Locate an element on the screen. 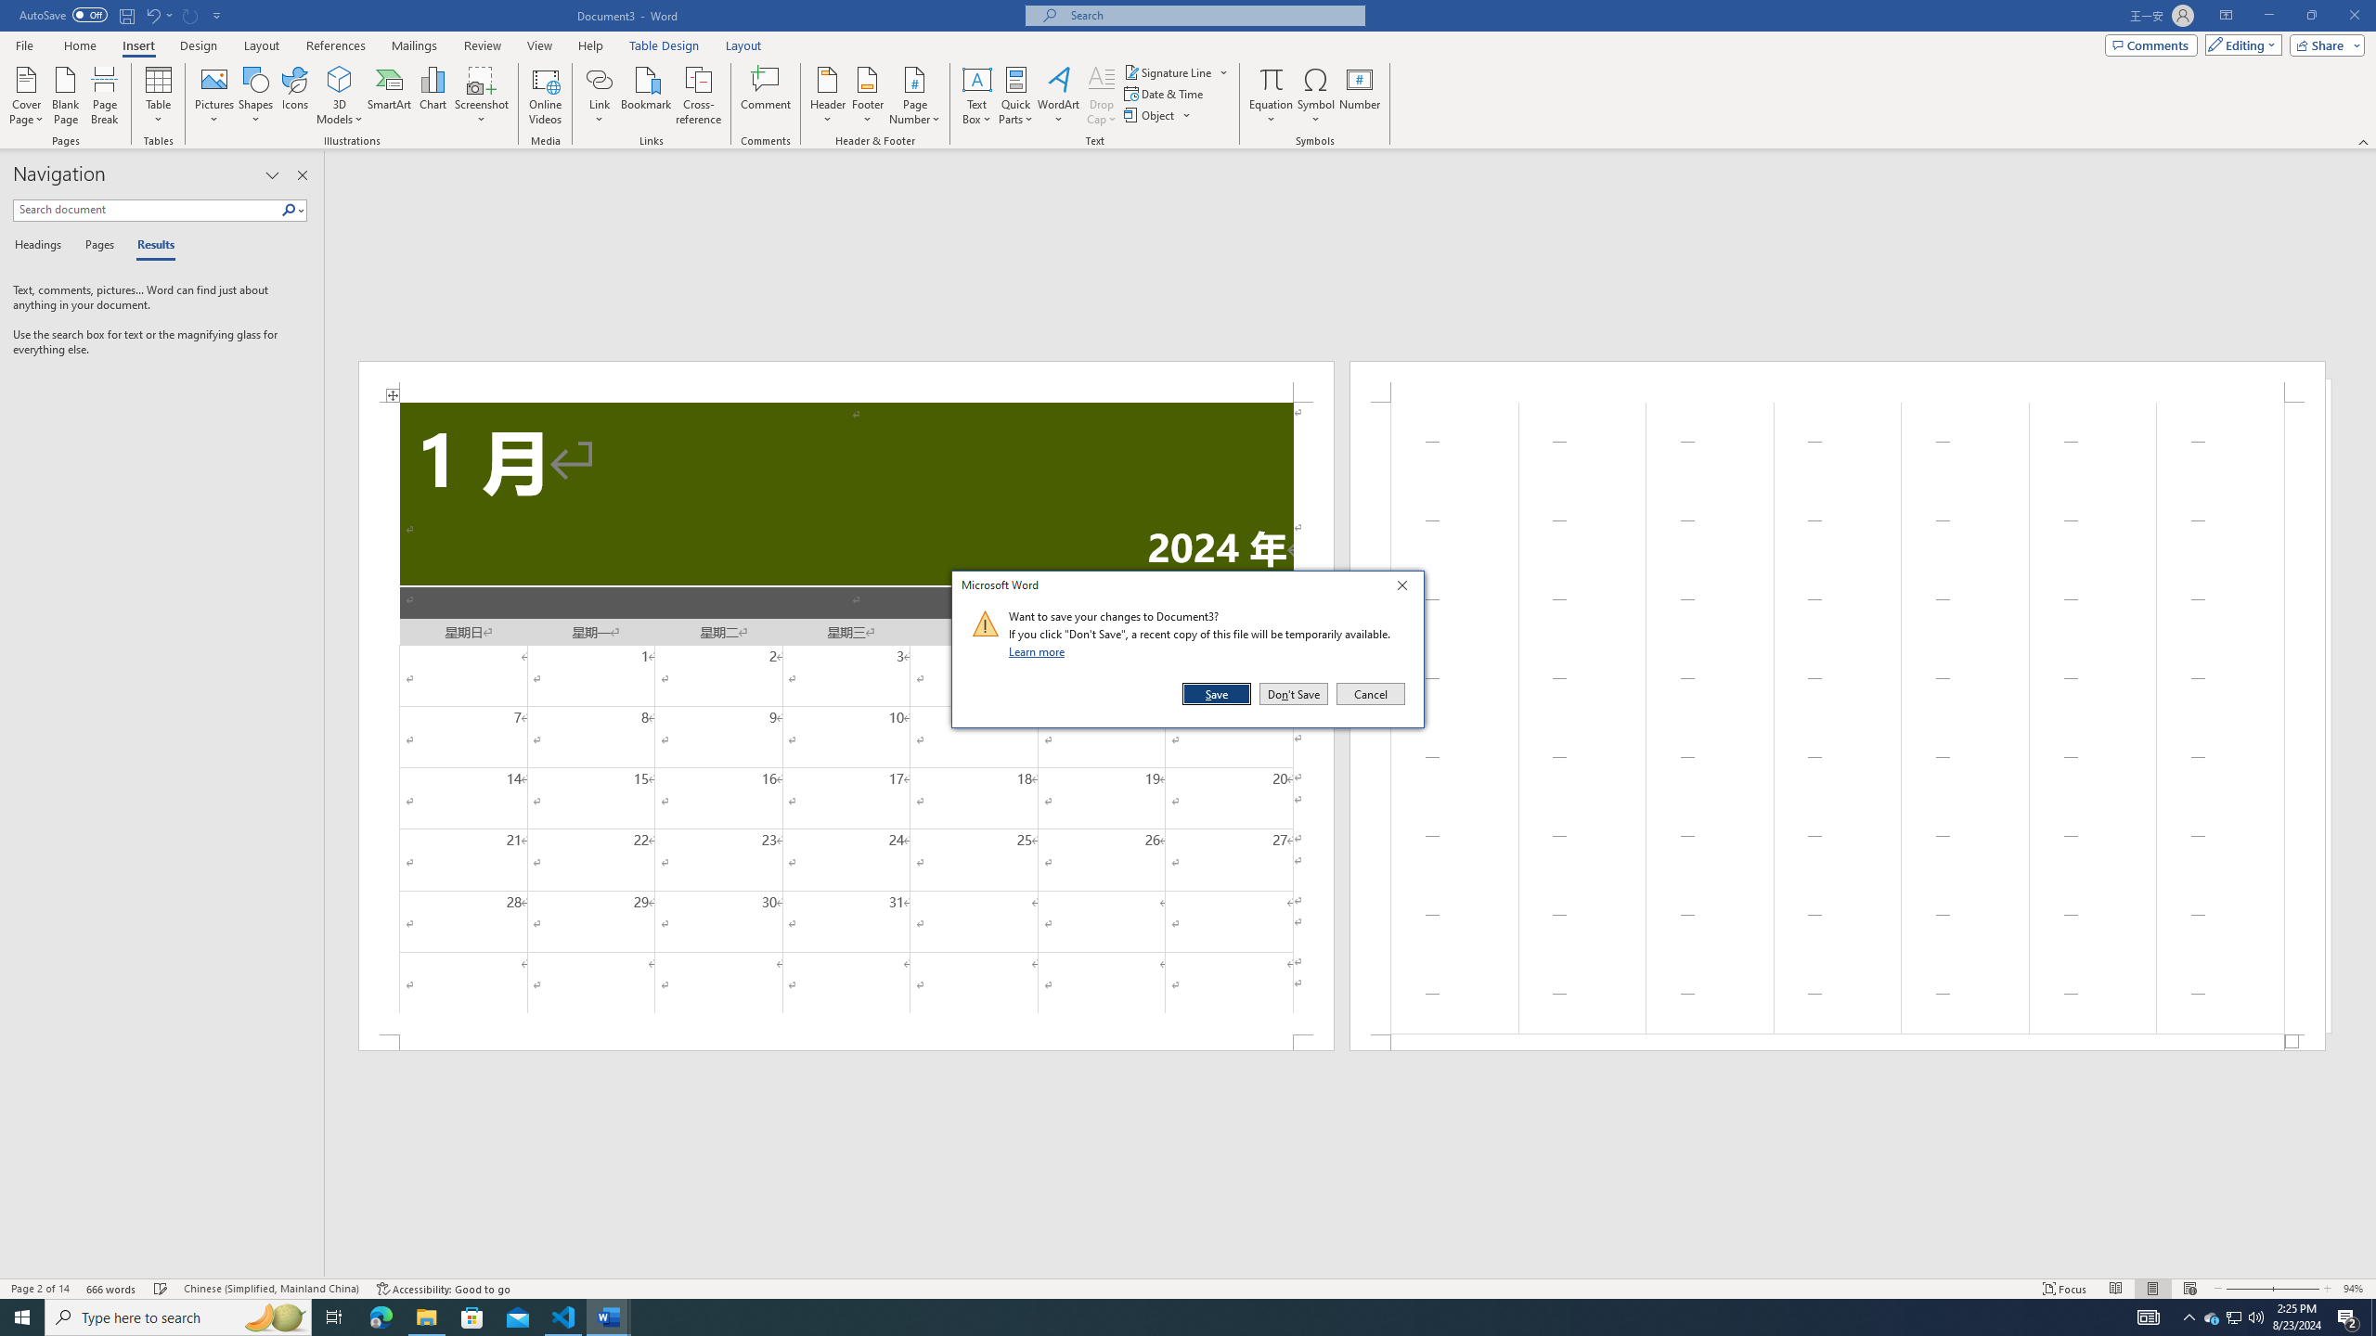 This screenshot has width=2376, height=1336. Blank Page is located at coordinates (67, 96).